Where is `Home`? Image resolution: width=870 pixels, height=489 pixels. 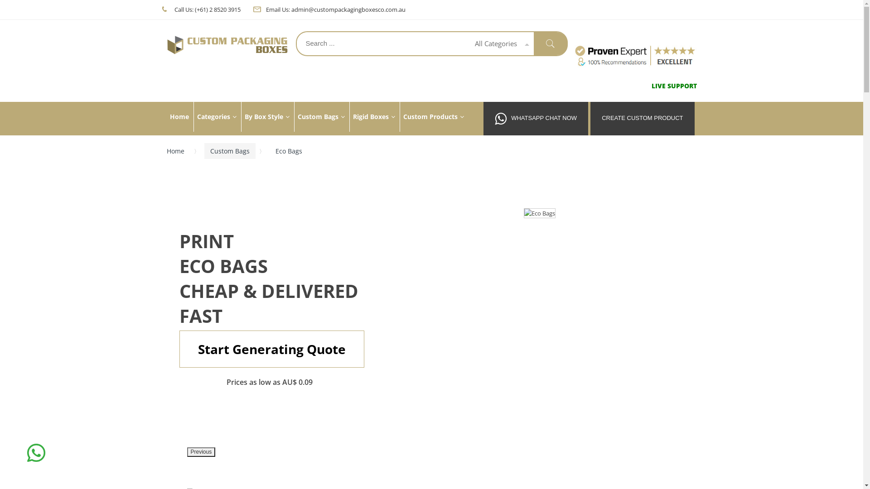
Home is located at coordinates (179, 117).